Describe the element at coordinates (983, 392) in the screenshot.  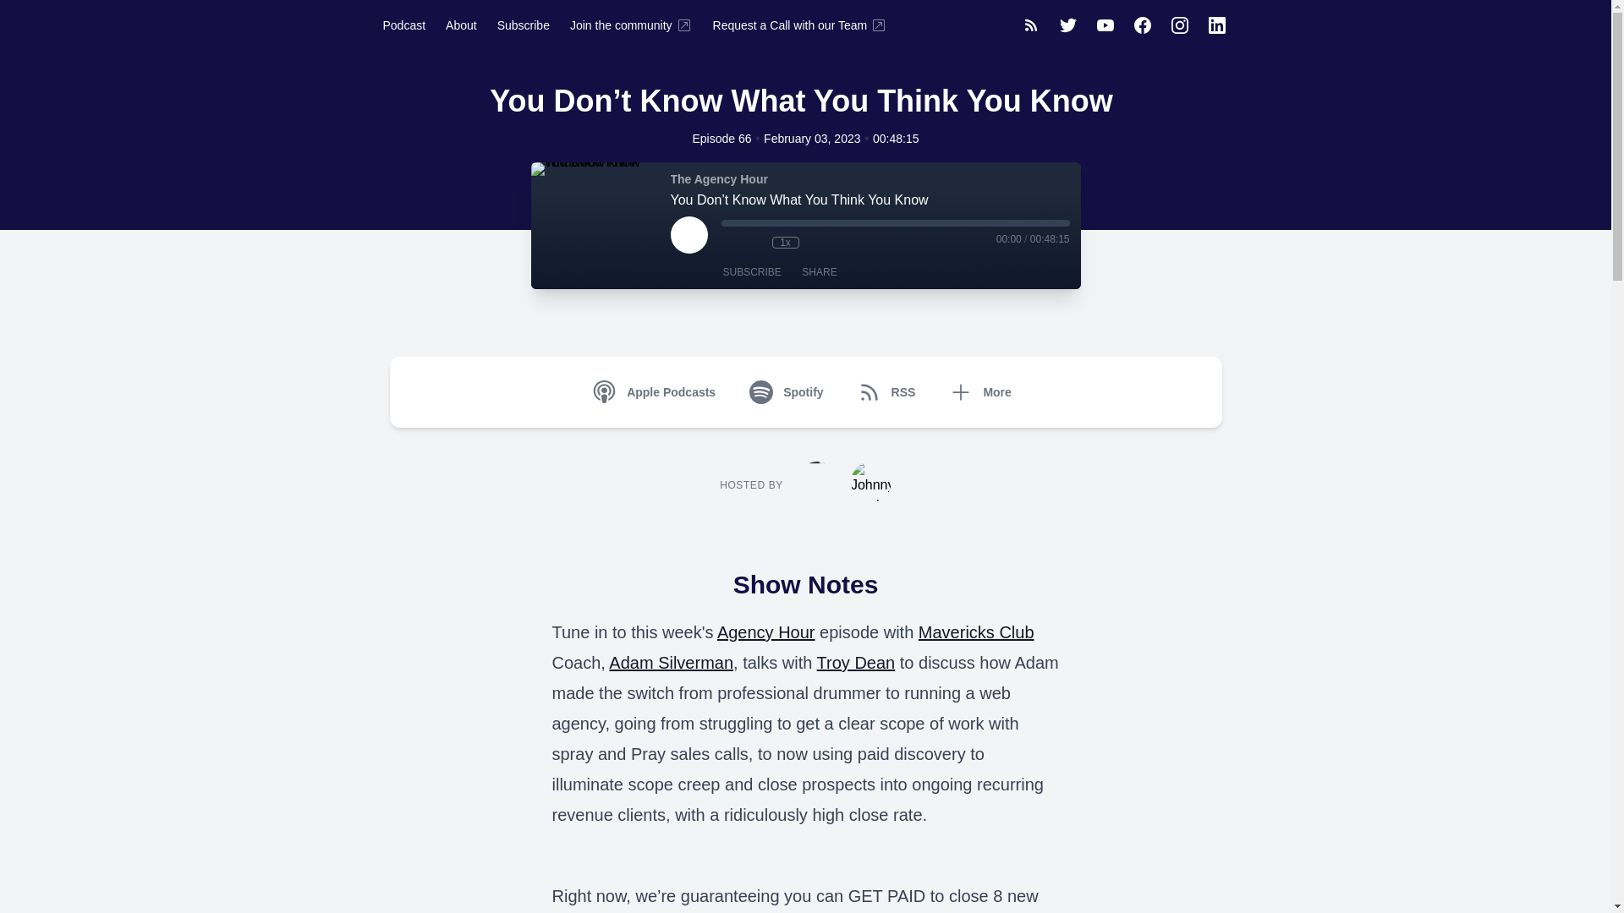
I see `More` at that location.